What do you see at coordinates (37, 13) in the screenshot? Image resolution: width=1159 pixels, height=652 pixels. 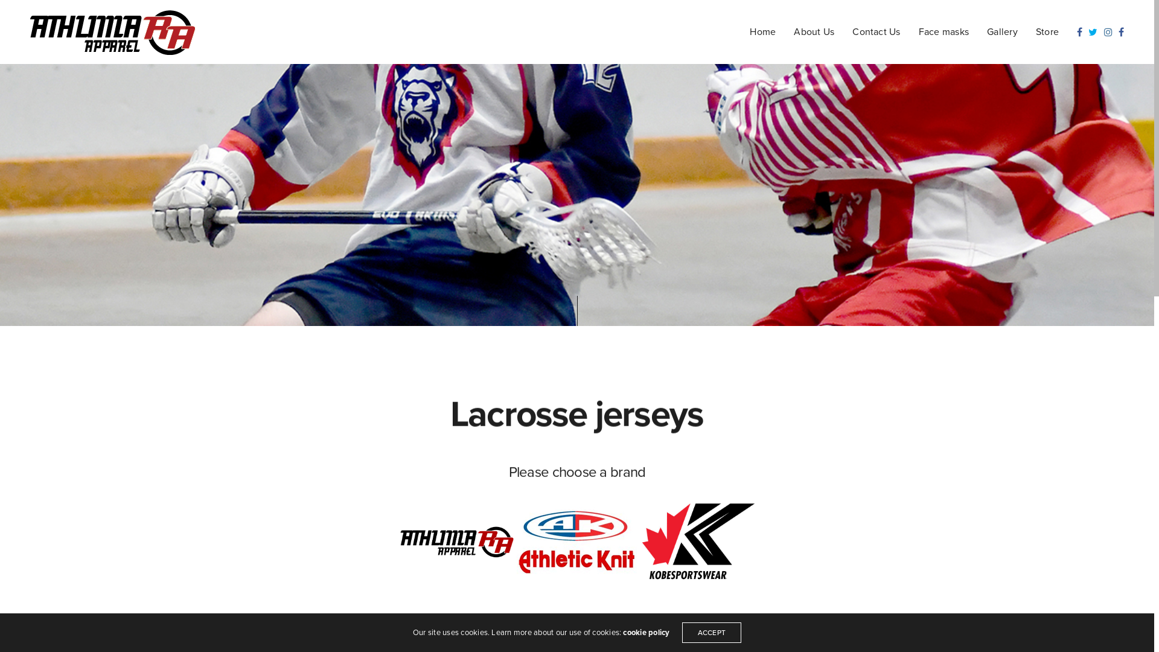 I see `Search` at bounding box center [37, 13].